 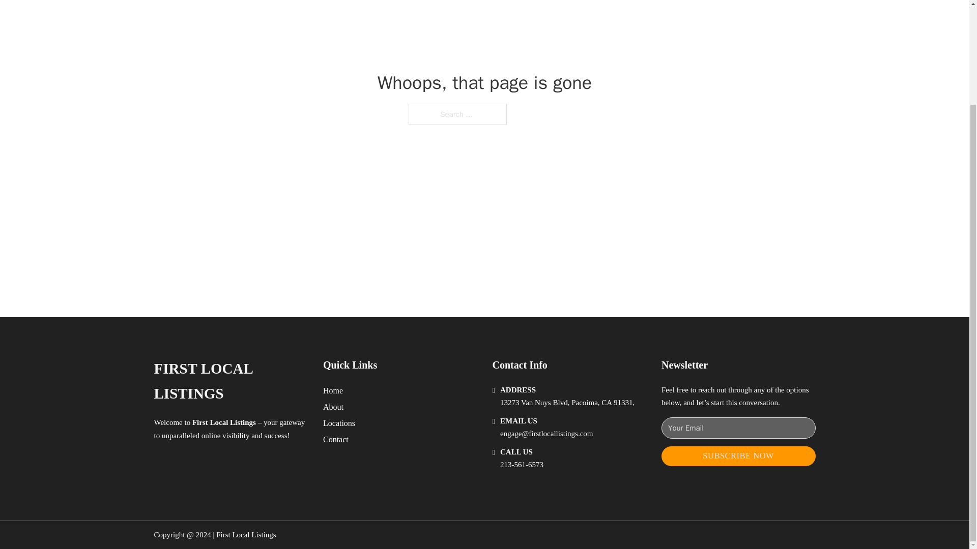 What do you see at coordinates (336, 439) in the screenshot?
I see `Contact` at bounding box center [336, 439].